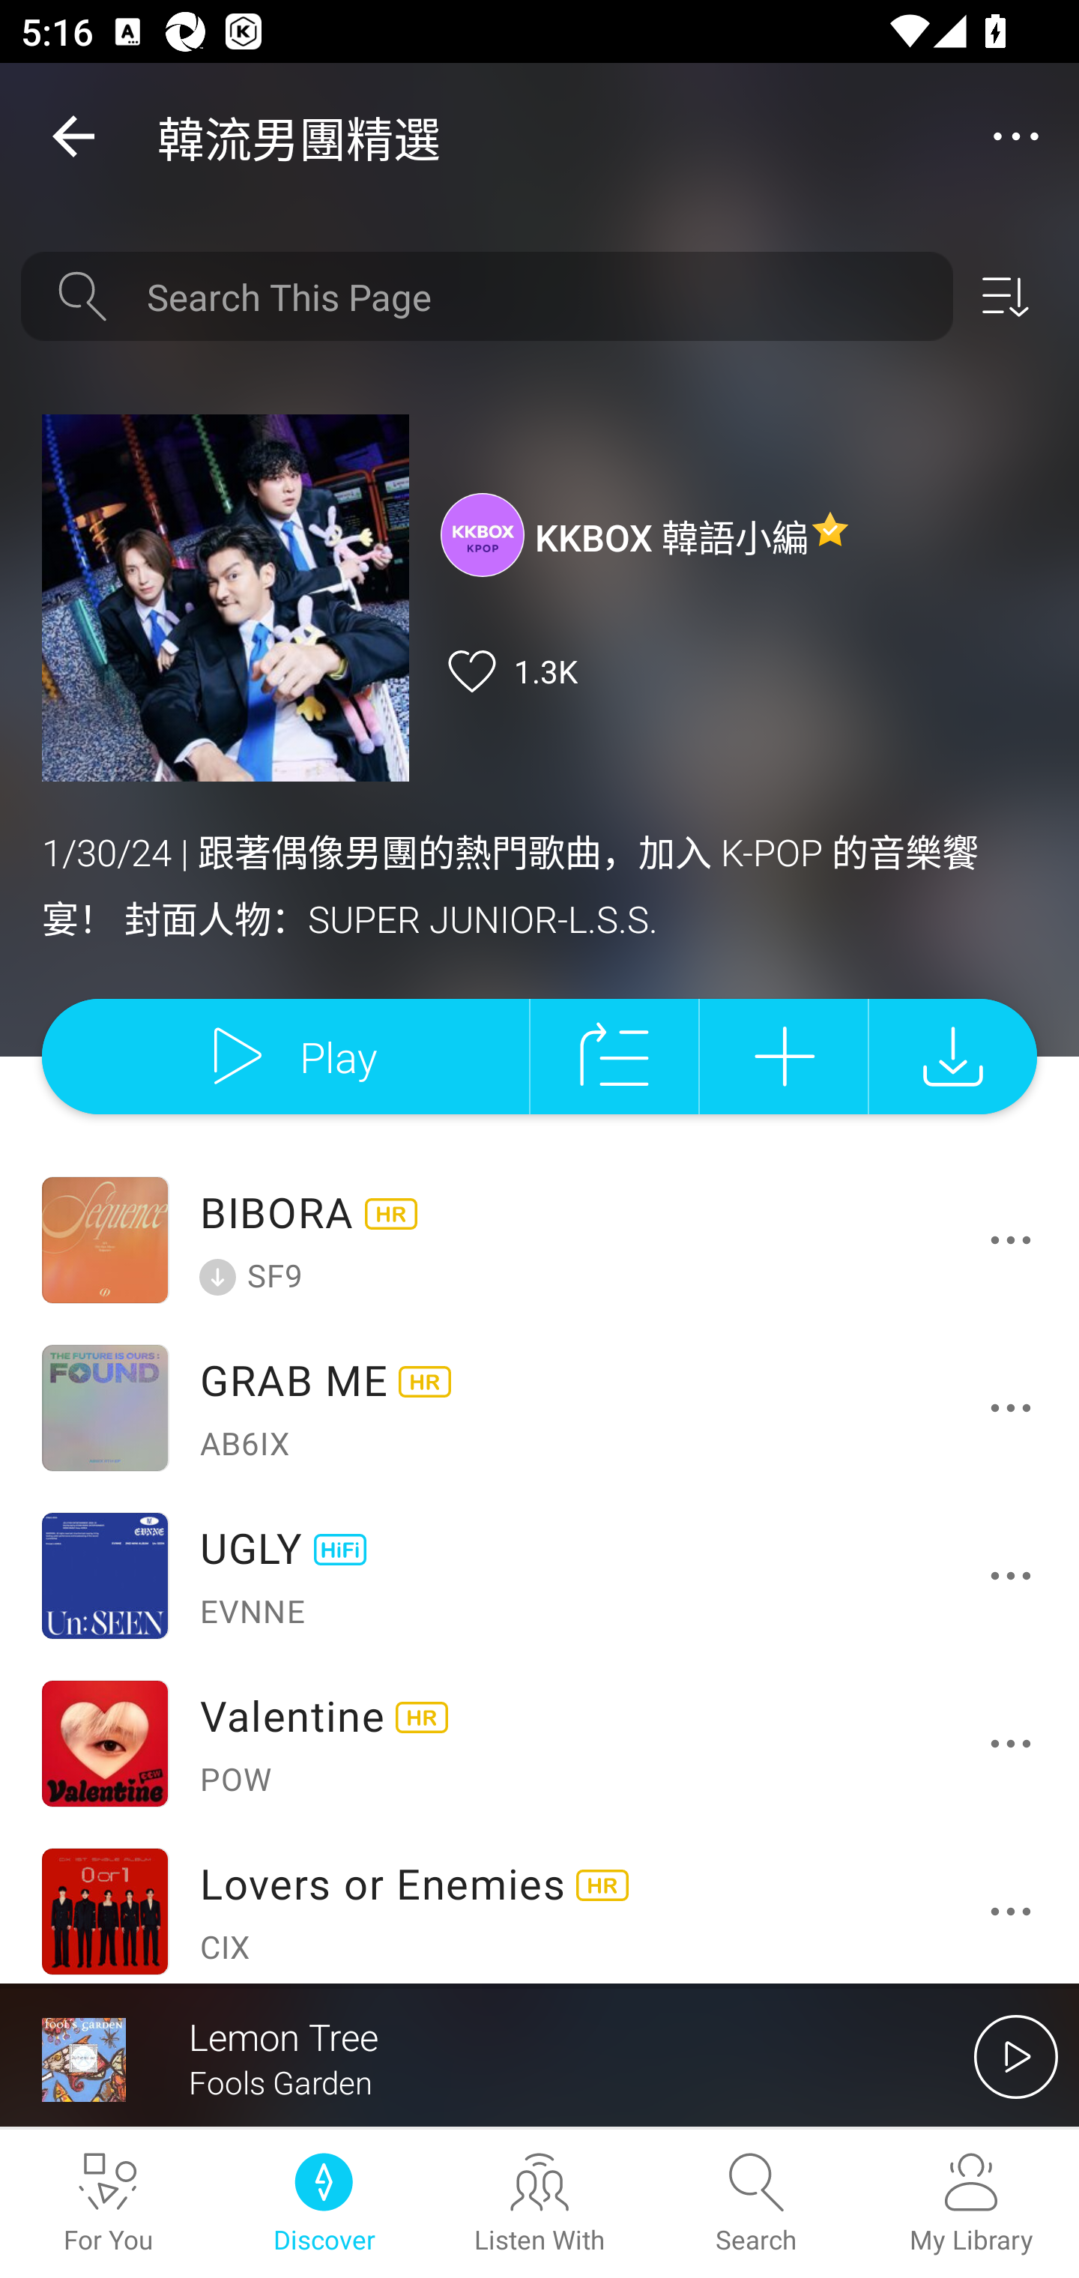 The width and height of the screenshot is (1079, 2278). What do you see at coordinates (539, 1407) in the screenshot?
I see `GRAB ME AB6IX 更多操作選項` at bounding box center [539, 1407].